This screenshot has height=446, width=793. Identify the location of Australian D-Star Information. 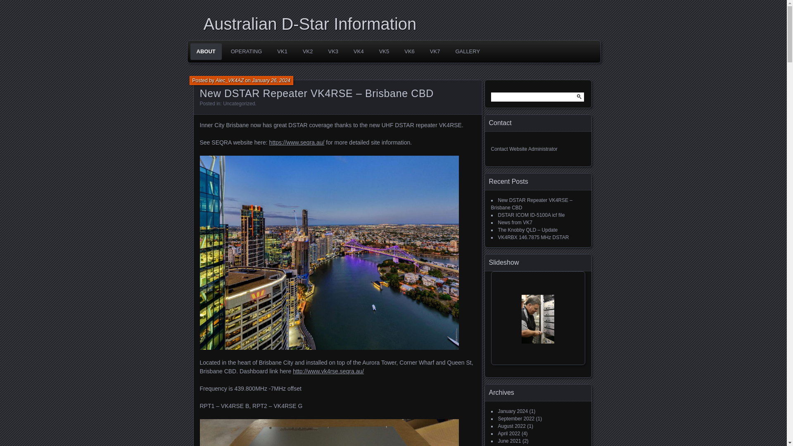
(396, 24).